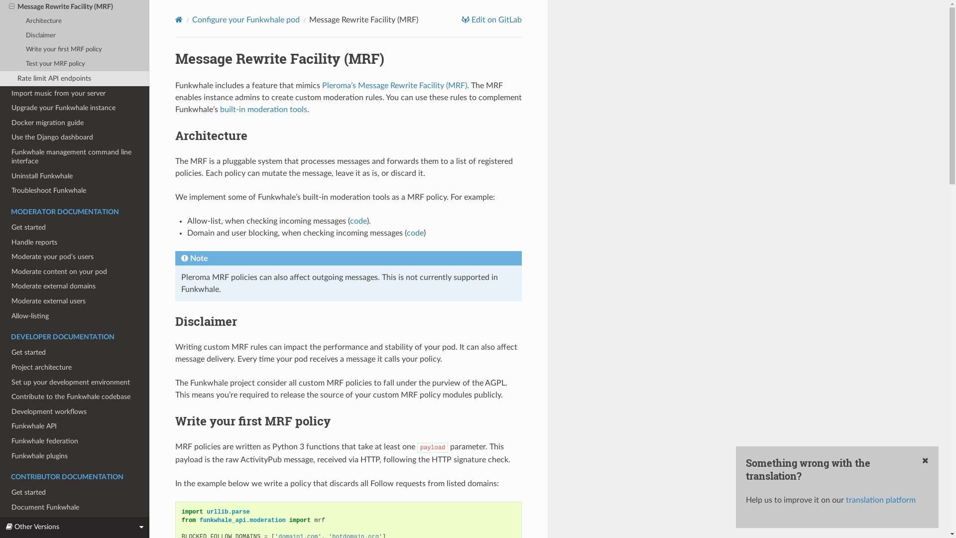  What do you see at coordinates (75, 456) in the screenshot?
I see `Funkwhale plugins` at bounding box center [75, 456].